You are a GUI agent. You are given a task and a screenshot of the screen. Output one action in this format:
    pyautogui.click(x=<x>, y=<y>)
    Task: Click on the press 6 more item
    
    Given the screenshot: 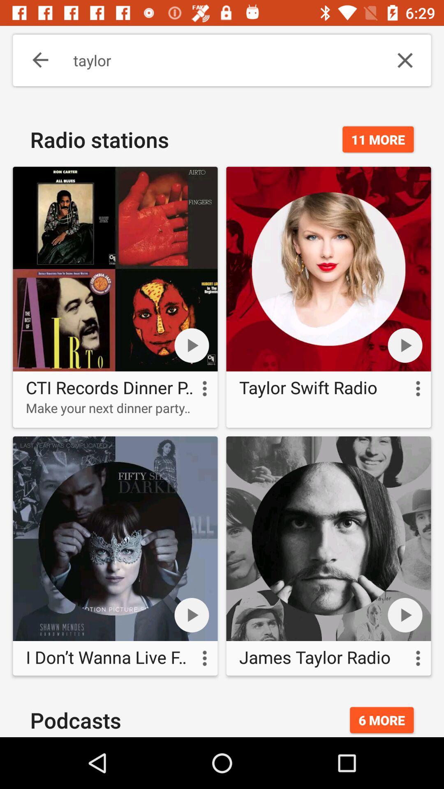 What is the action you would take?
    pyautogui.click(x=382, y=720)
    